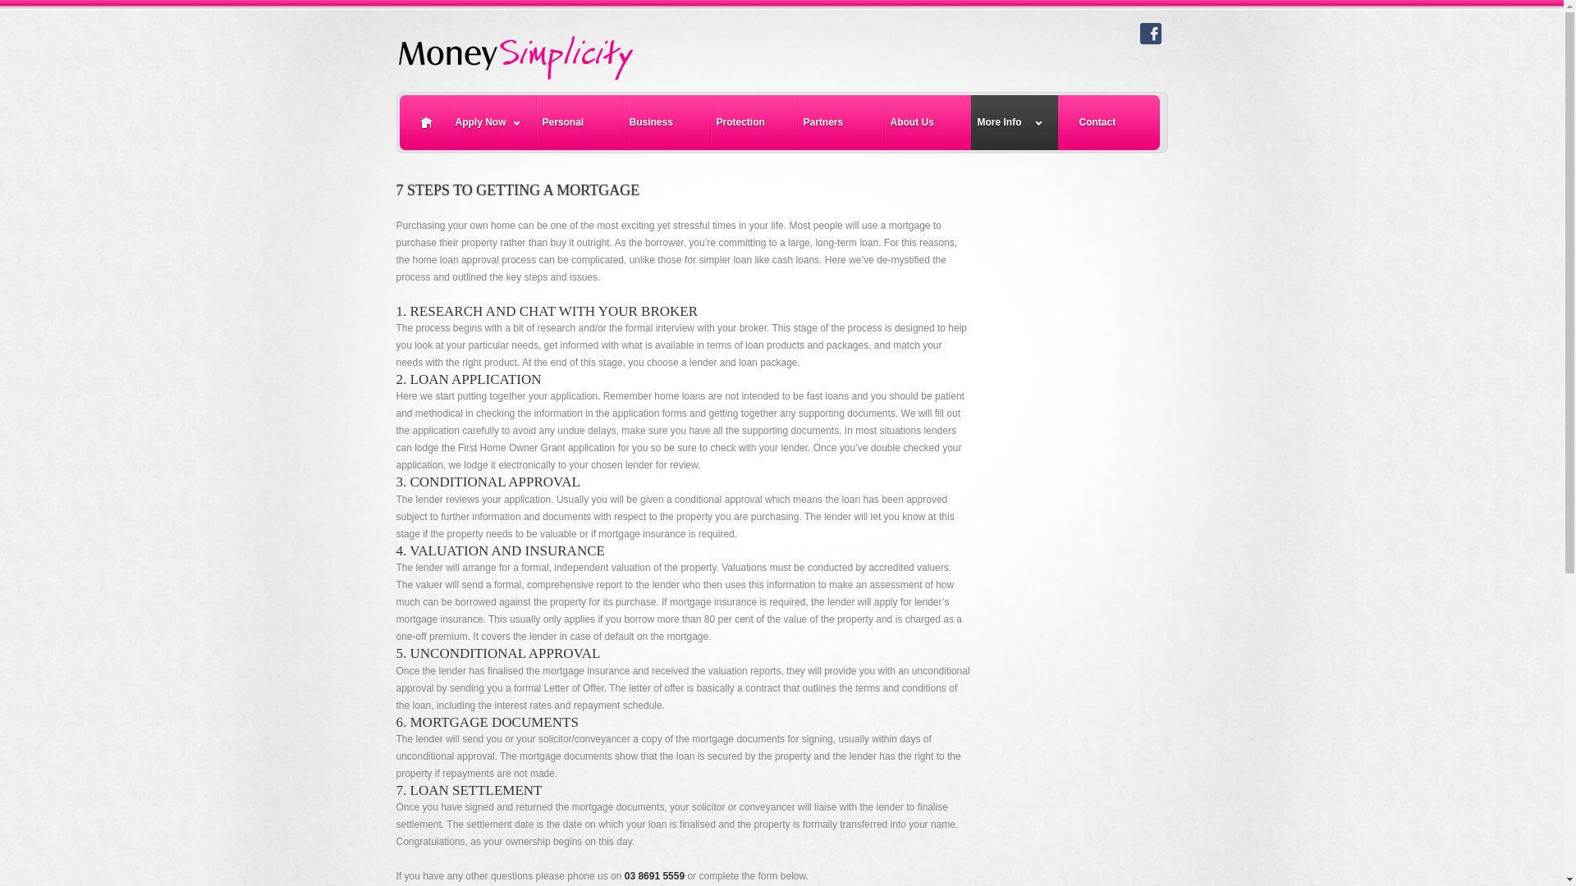 The width and height of the screenshot is (1576, 886). What do you see at coordinates (492, 123) in the screenshot?
I see `Apply Now` at bounding box center [492, 123].